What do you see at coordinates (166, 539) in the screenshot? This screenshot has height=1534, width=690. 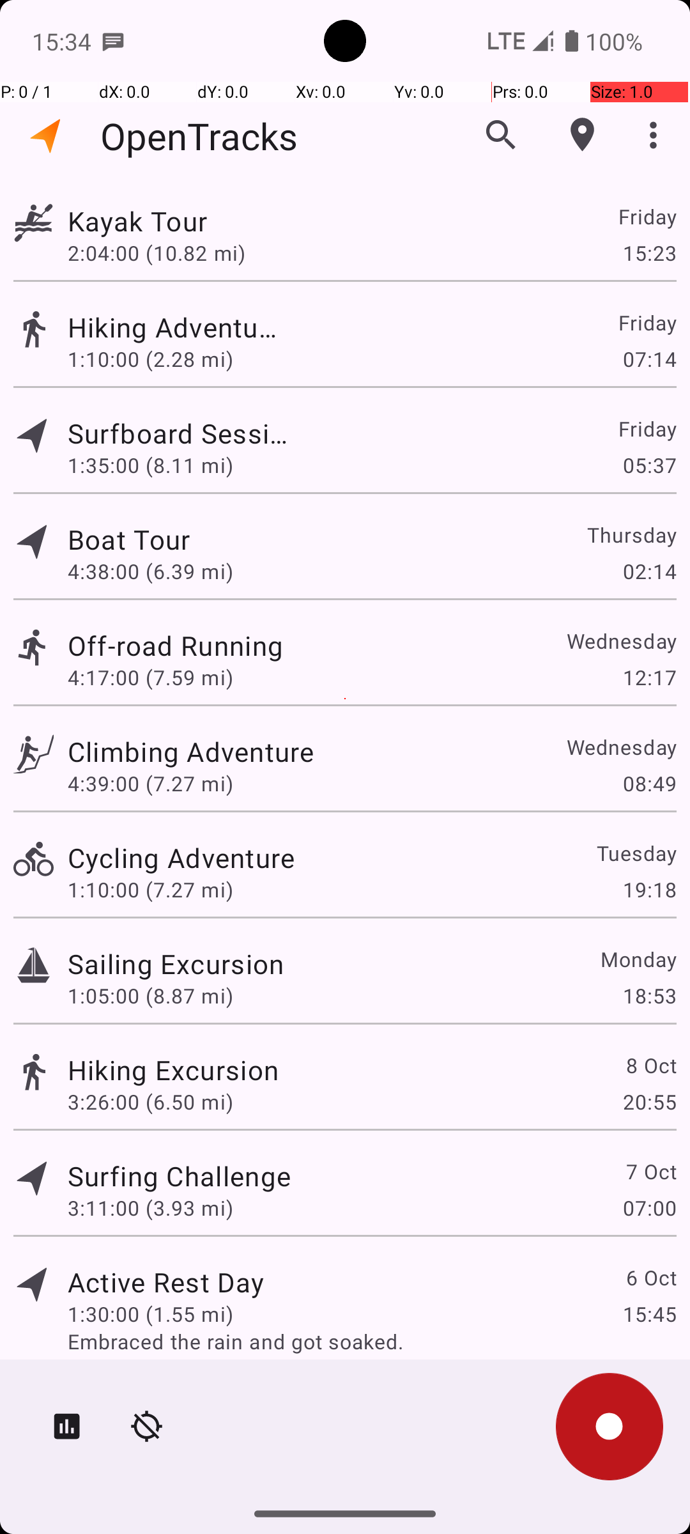 I see `Boat Tour` at bounding box center [166, 539].